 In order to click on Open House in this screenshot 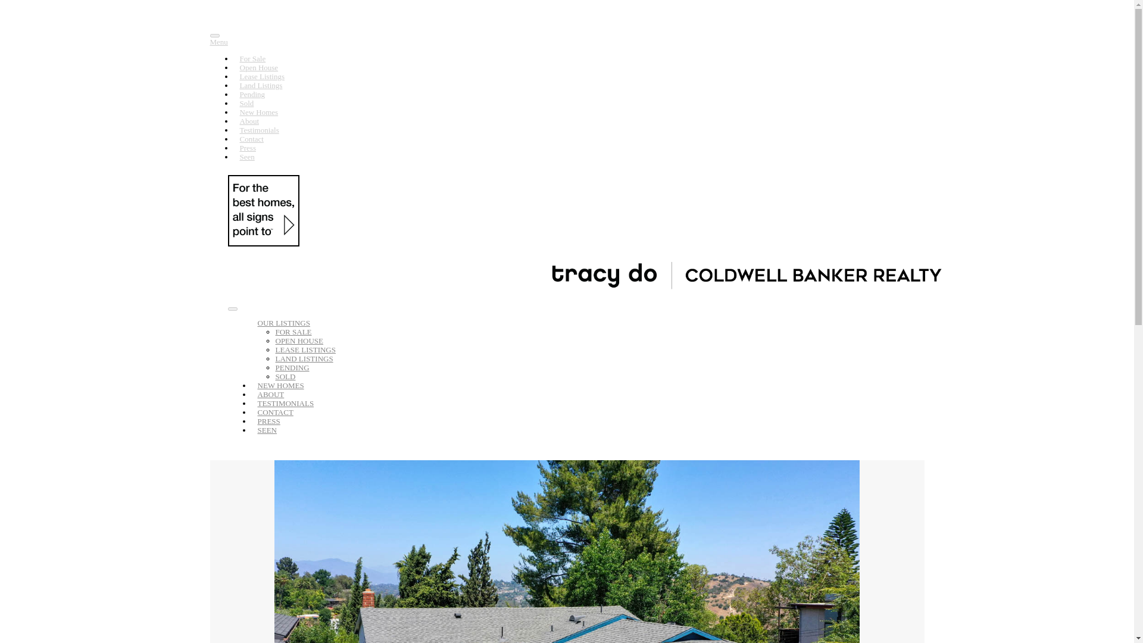, I will do `click(258, 67)`.